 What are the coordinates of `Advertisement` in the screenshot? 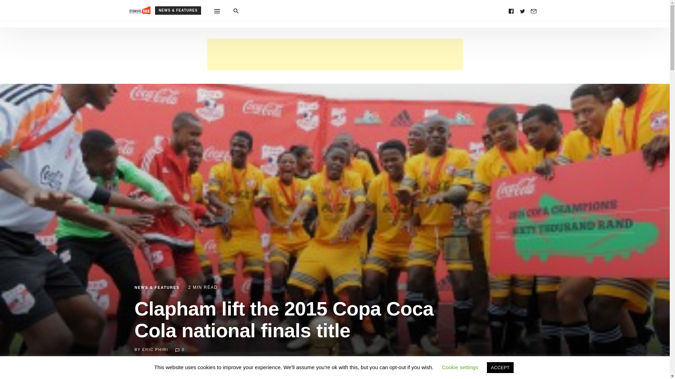 It's located at (334, 54).